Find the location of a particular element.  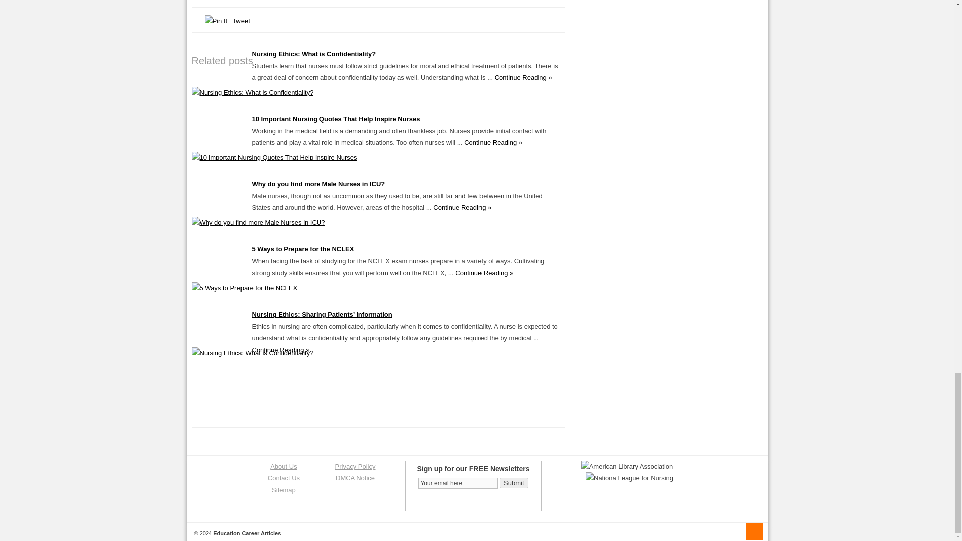

Submit is located at coordinates (513, 483).